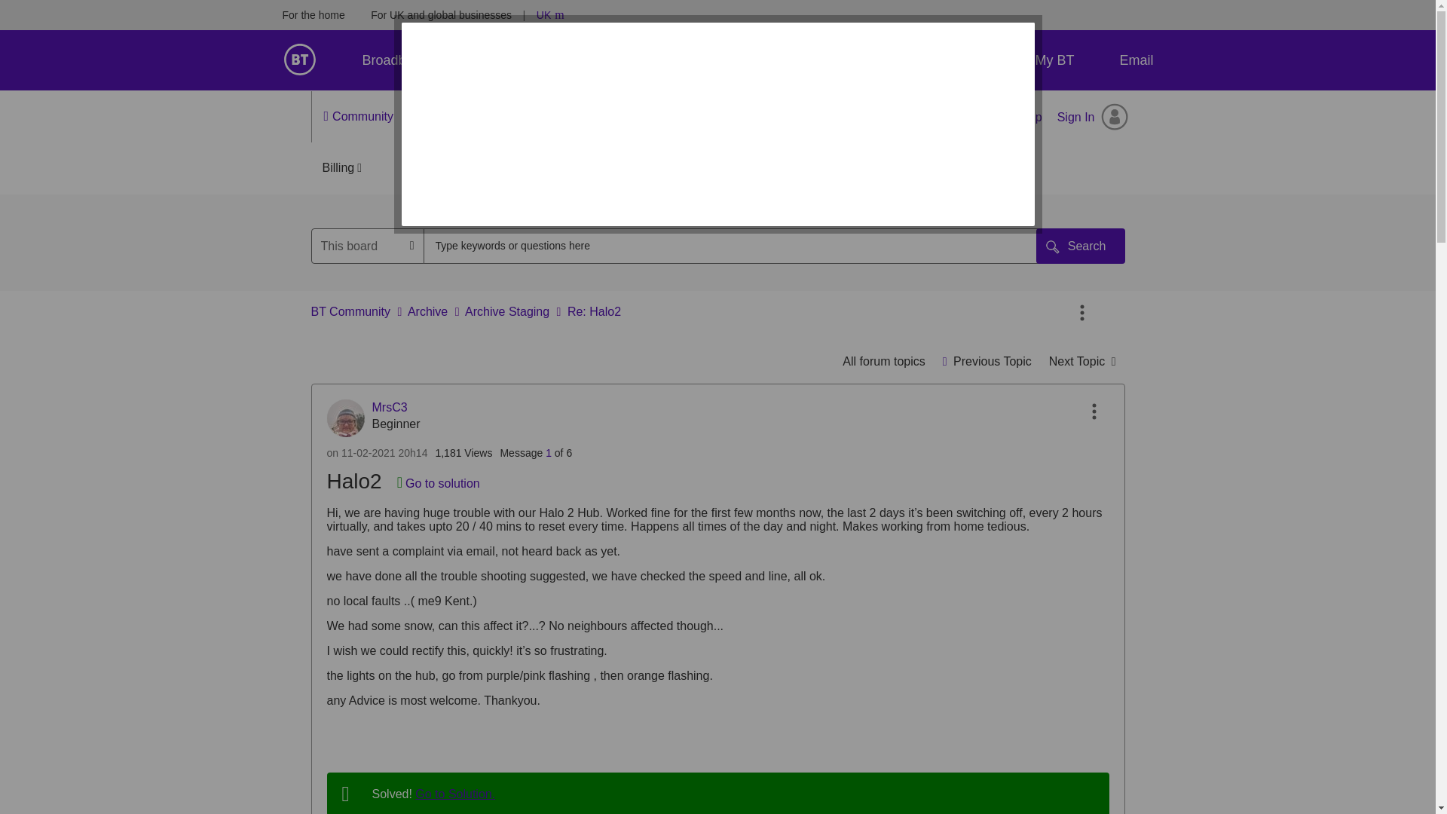 This screenshot has height=814, width=1447. I want to click on Broadband, so click(394, 60).